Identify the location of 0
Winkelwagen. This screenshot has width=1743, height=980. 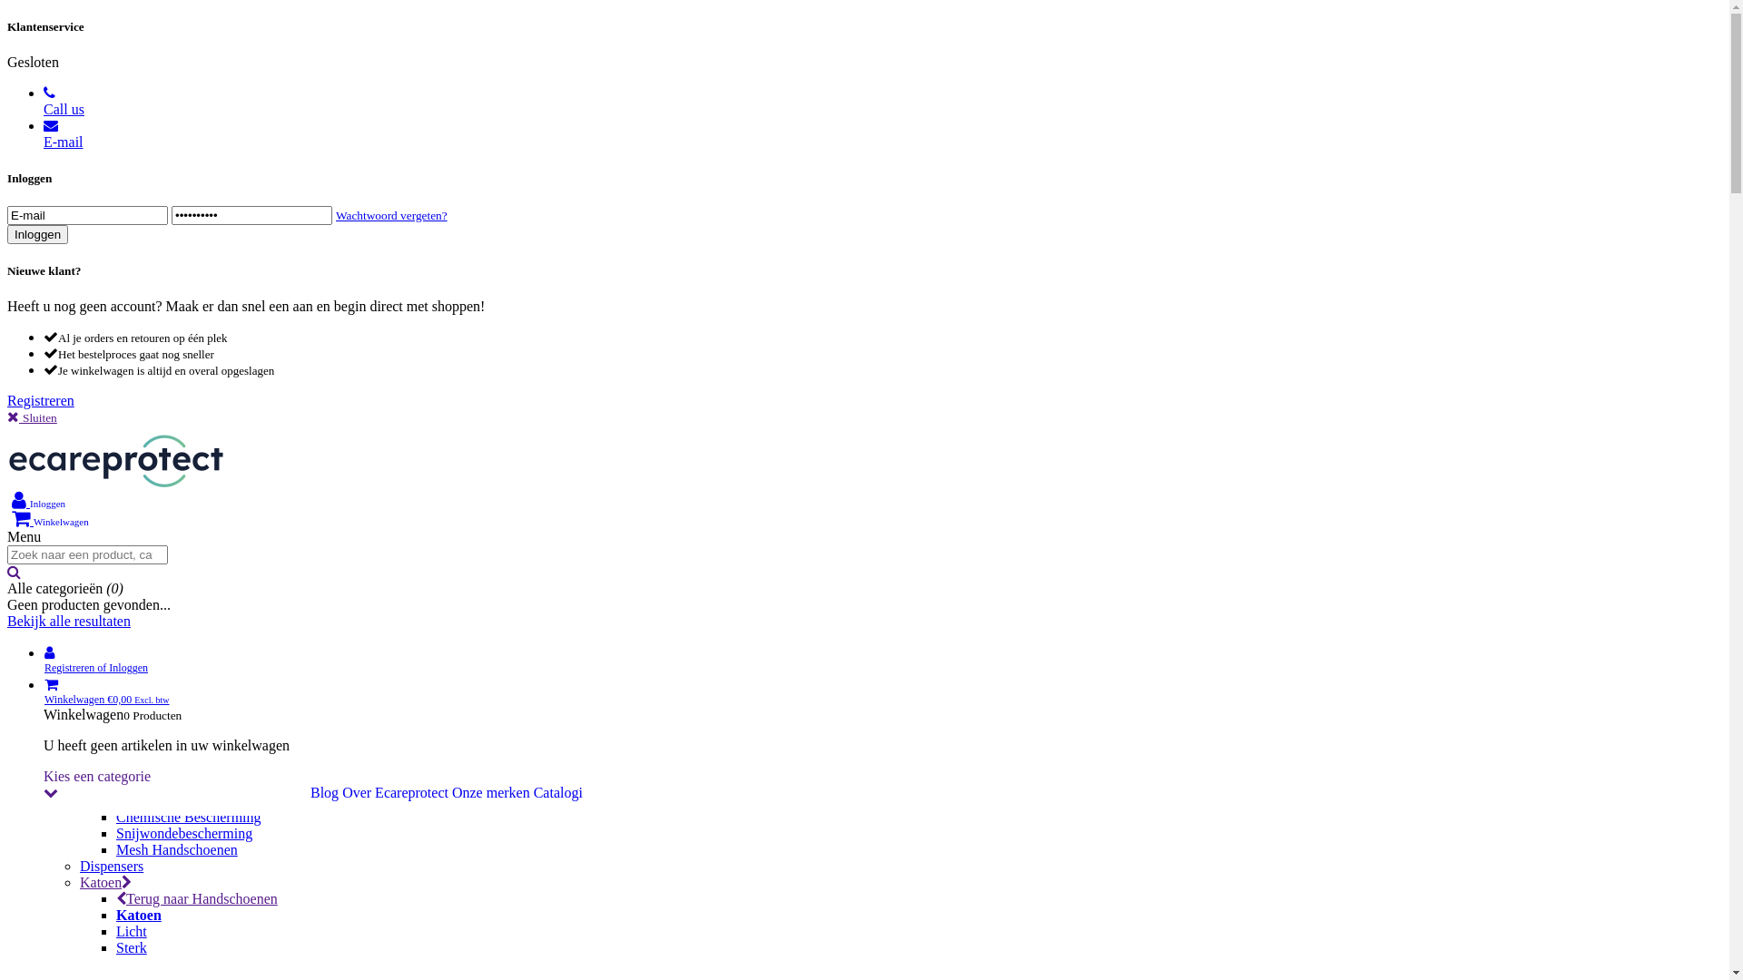
(51, 521).